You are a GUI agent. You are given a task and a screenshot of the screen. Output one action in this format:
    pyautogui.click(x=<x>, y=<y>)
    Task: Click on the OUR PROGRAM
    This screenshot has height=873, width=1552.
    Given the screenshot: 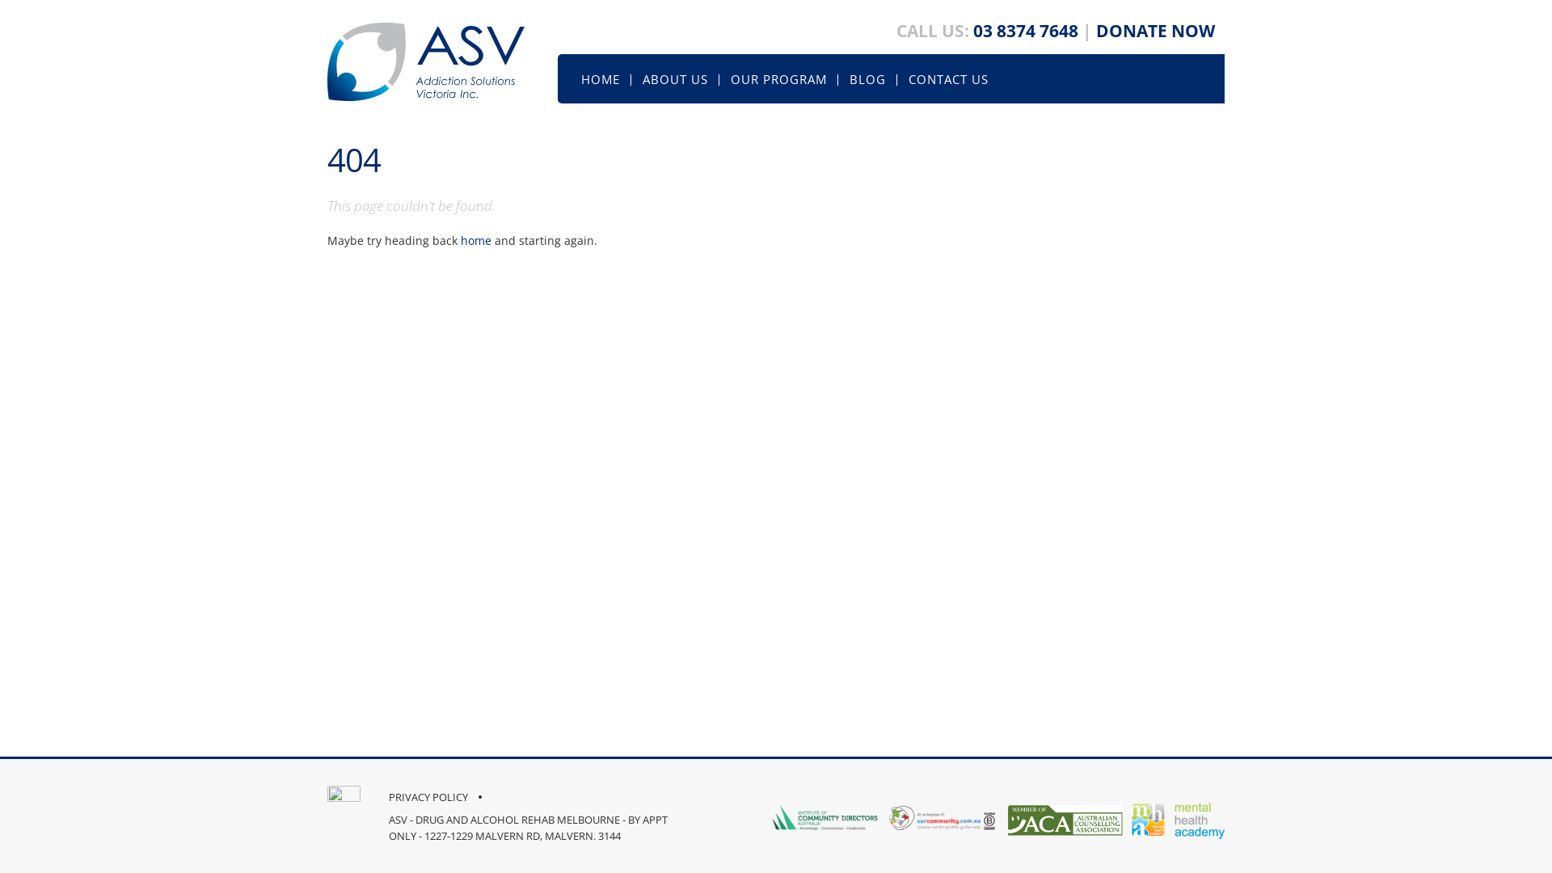 What is the action you would take?
    pyautogui.click(x=779, y=79)
    